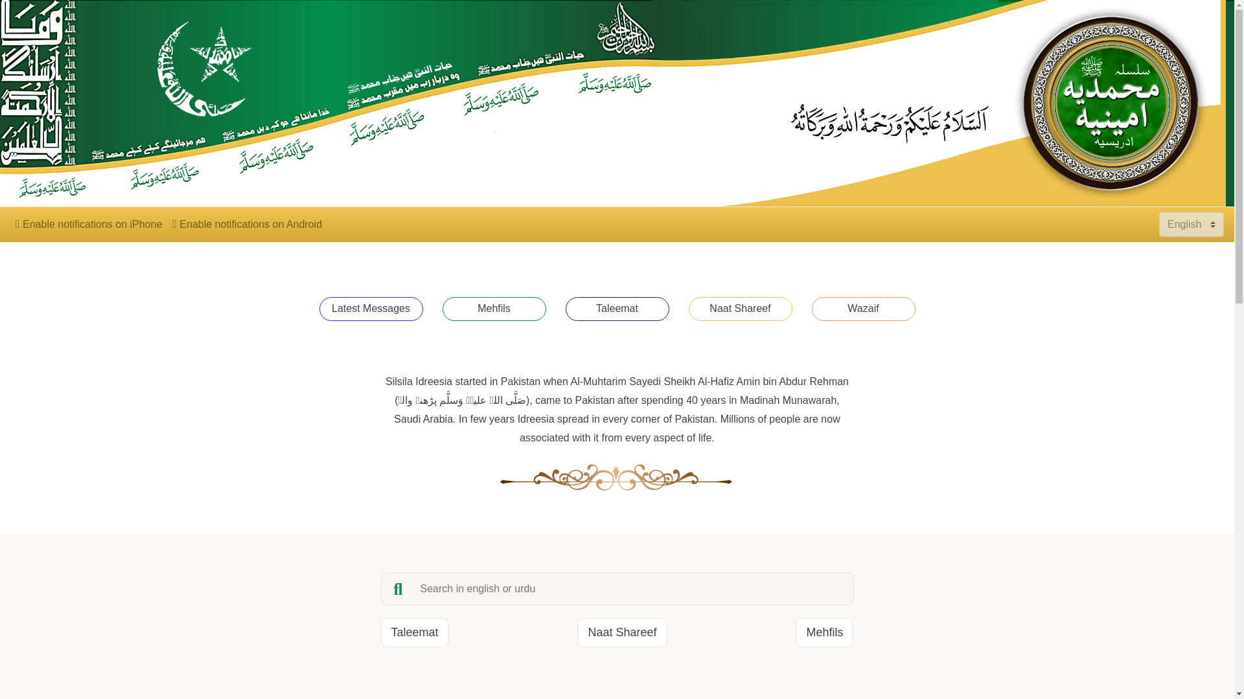 Image resolution: width=1244 pixels, height=699 pixels. What do you see at coordinates (494, 309) in the screenshot?
I see `Mehfils` at bounding box center [494, 309].